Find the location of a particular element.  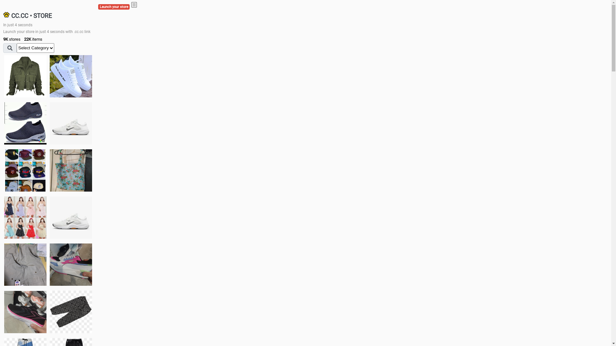

Short pant is located at coordinates (71, 312).